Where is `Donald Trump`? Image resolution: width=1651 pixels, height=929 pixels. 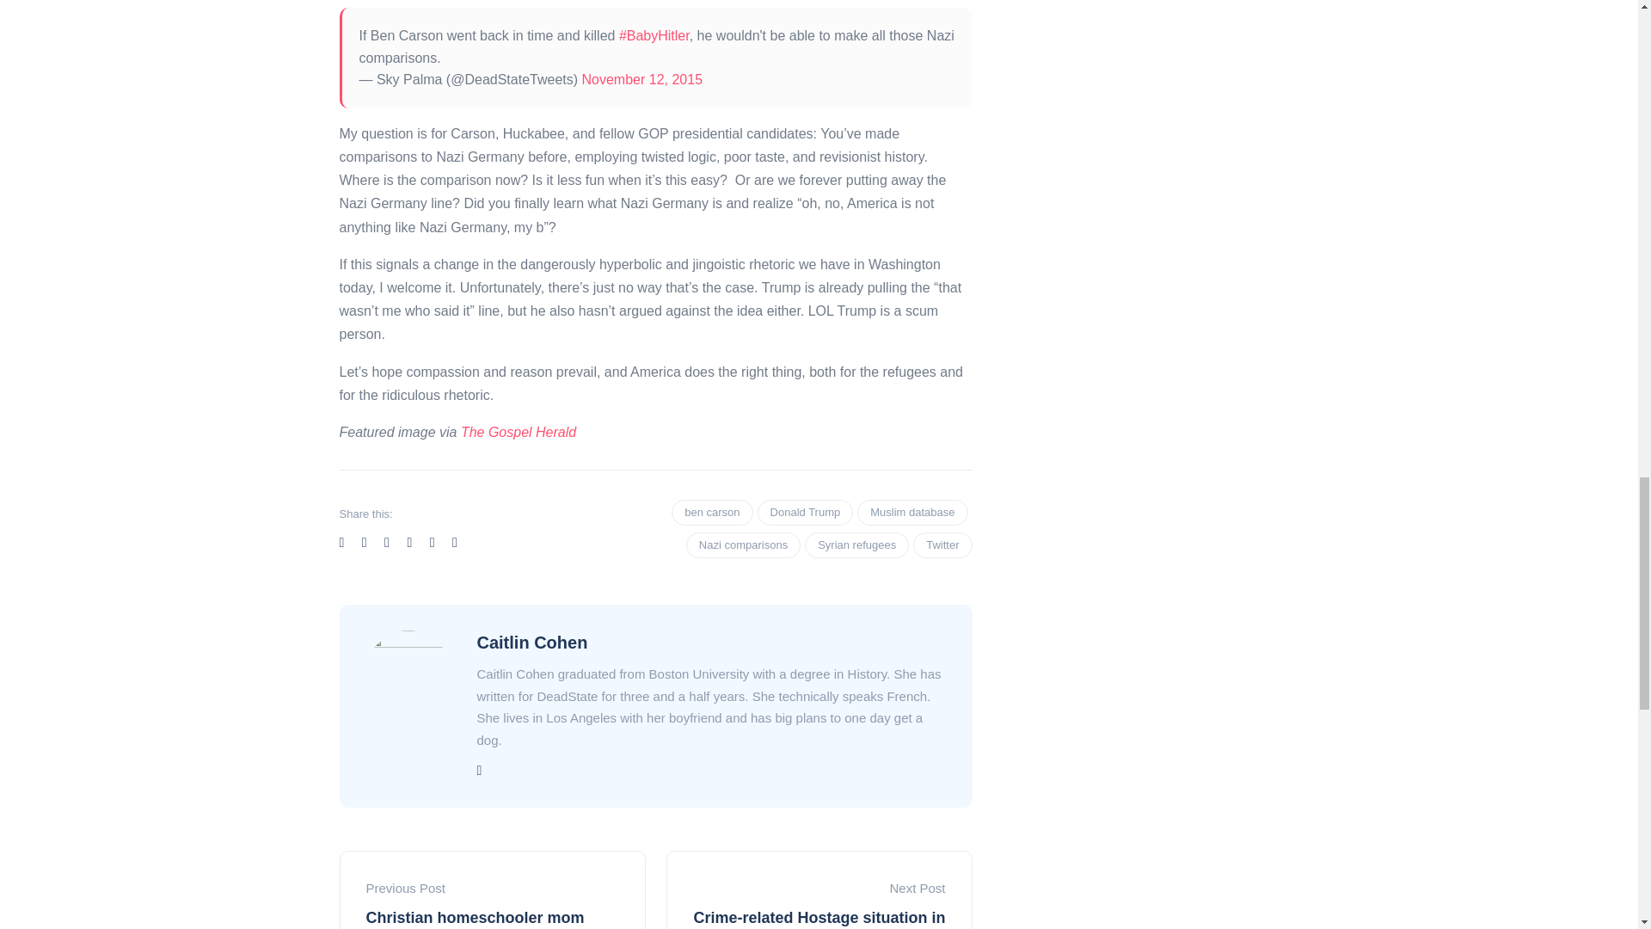
Donald Trump is located at coordinates (805, 513).